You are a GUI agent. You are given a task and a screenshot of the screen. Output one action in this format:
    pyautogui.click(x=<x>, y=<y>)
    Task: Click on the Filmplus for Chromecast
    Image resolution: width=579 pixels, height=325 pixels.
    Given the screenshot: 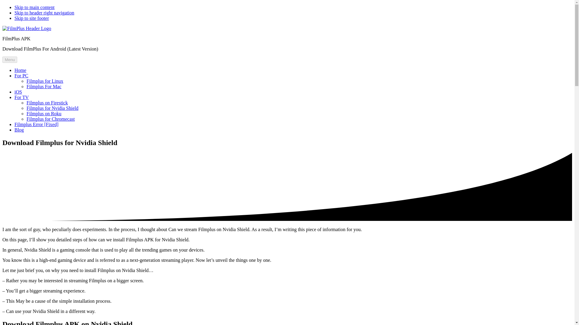 What is the action you would take?
    pyautogui.click(x=51, y=119)
    